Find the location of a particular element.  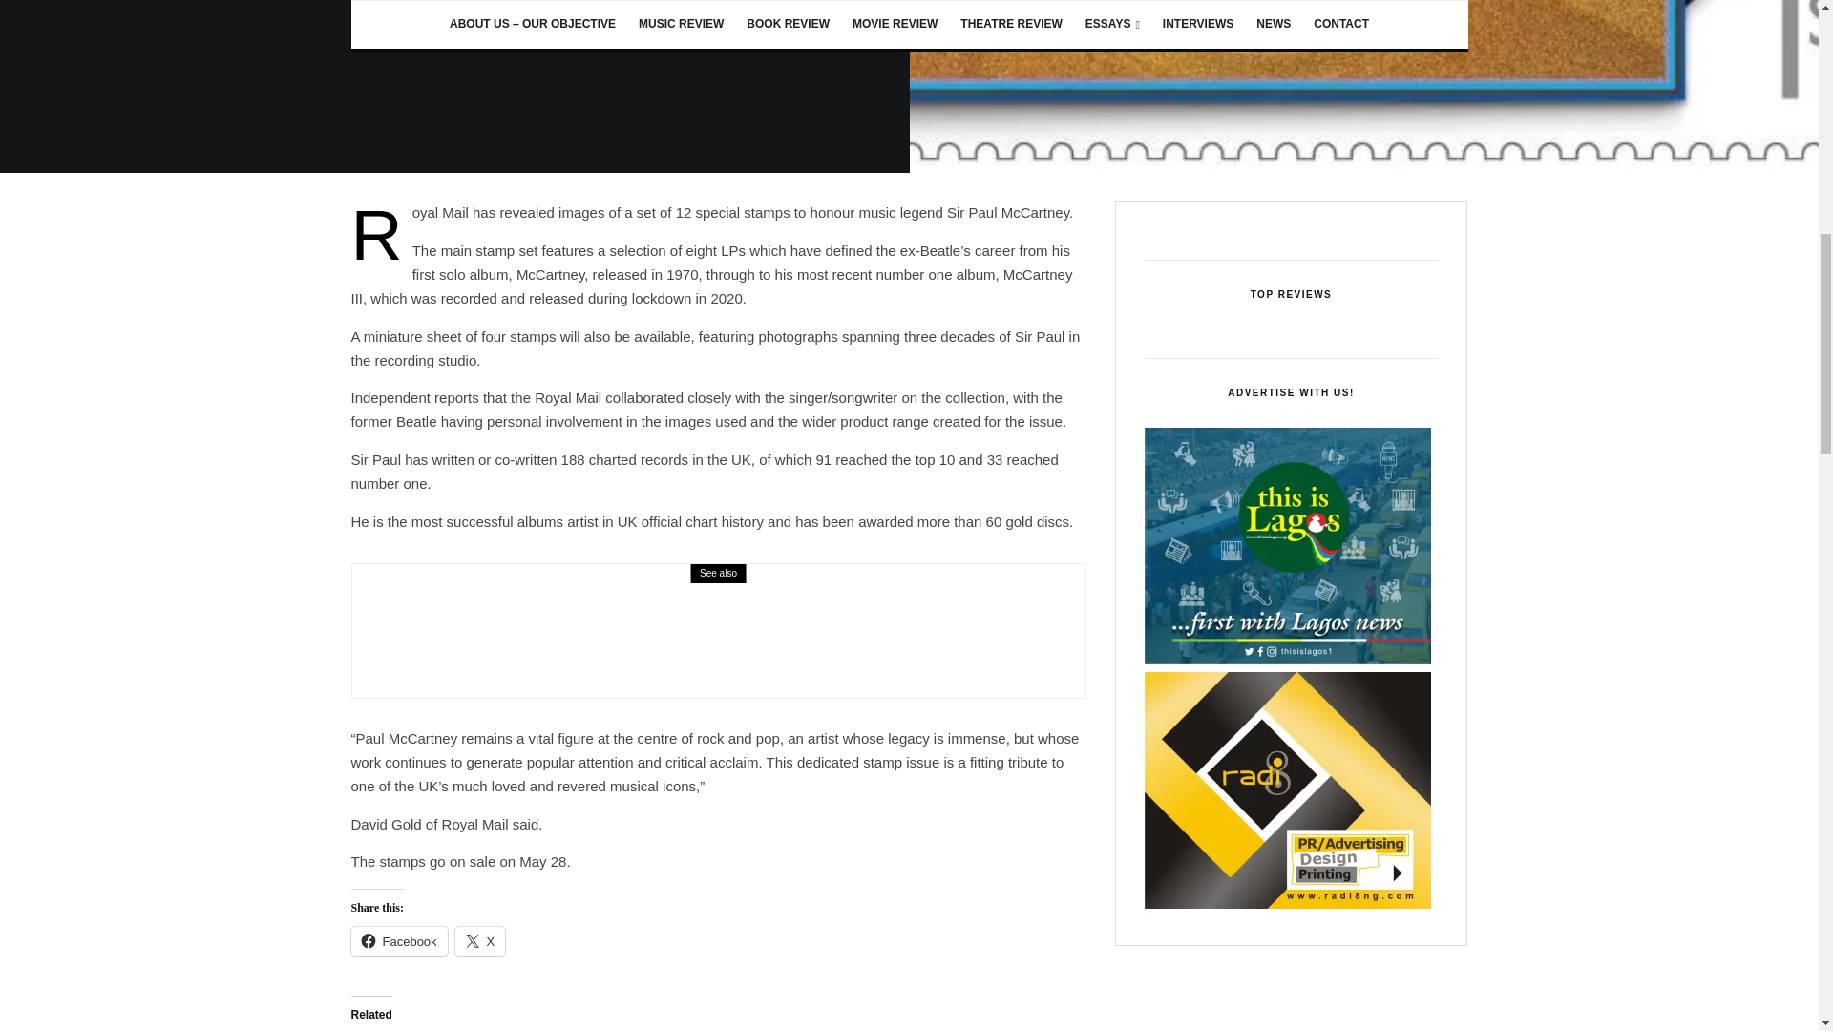

Click to share on Facebook is located at coordinates (399, 941).